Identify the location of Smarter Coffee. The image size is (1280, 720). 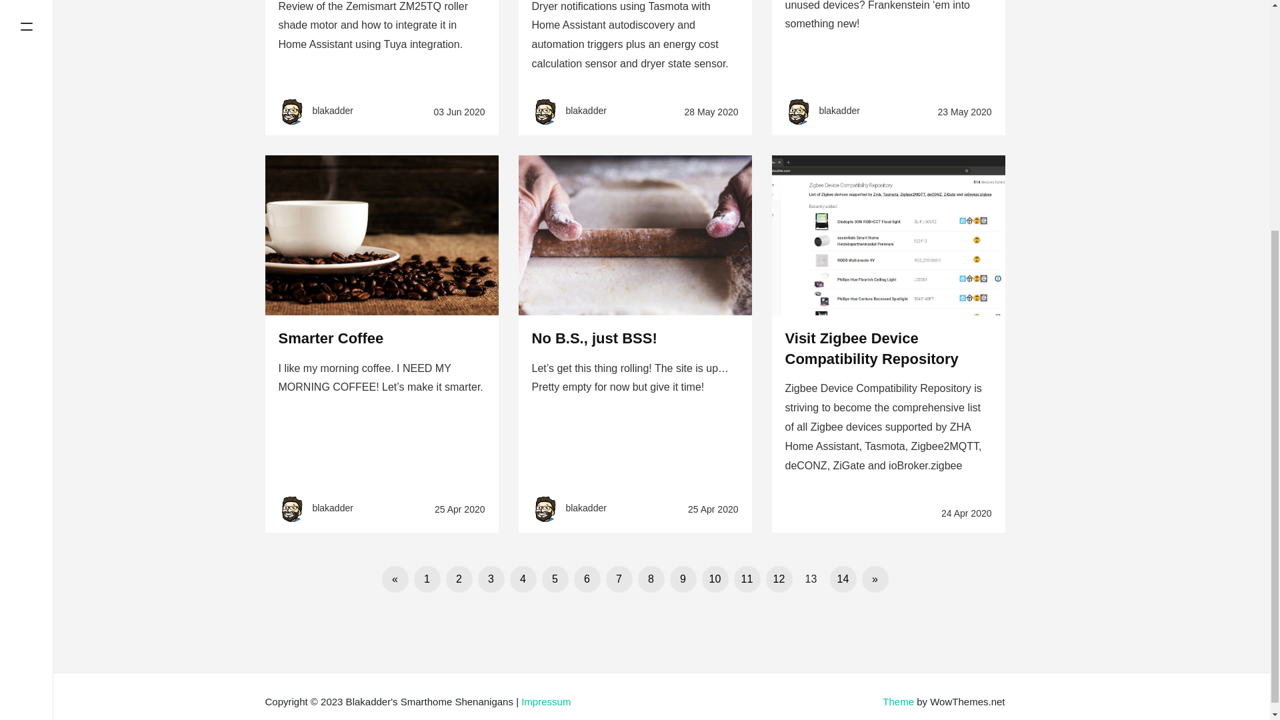
(331, 337).